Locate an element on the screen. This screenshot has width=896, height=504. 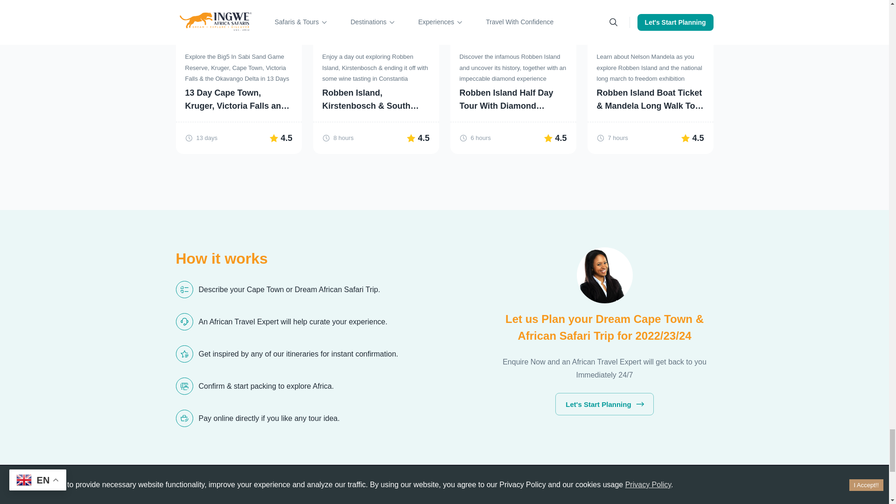
Robben Island Half Day Tour With Diamond Museum Experience is located at coordinates (512, 99).